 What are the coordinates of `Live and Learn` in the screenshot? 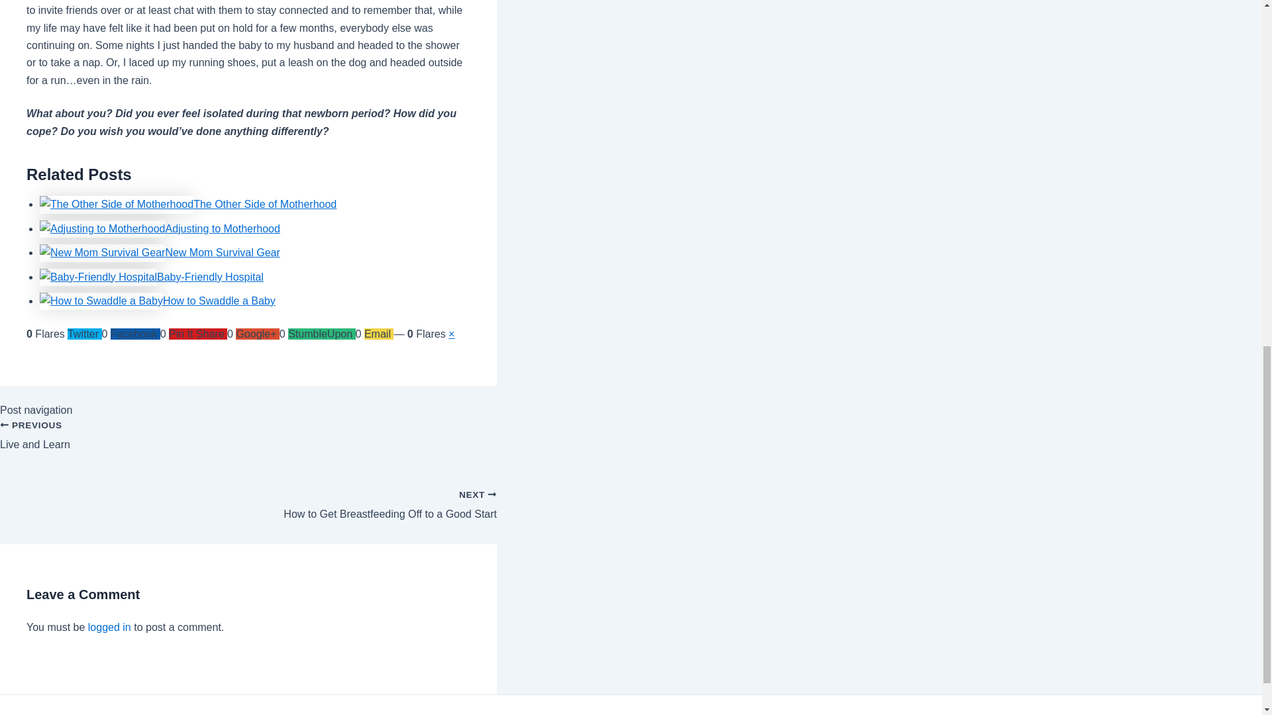 It's located at (219, 301).